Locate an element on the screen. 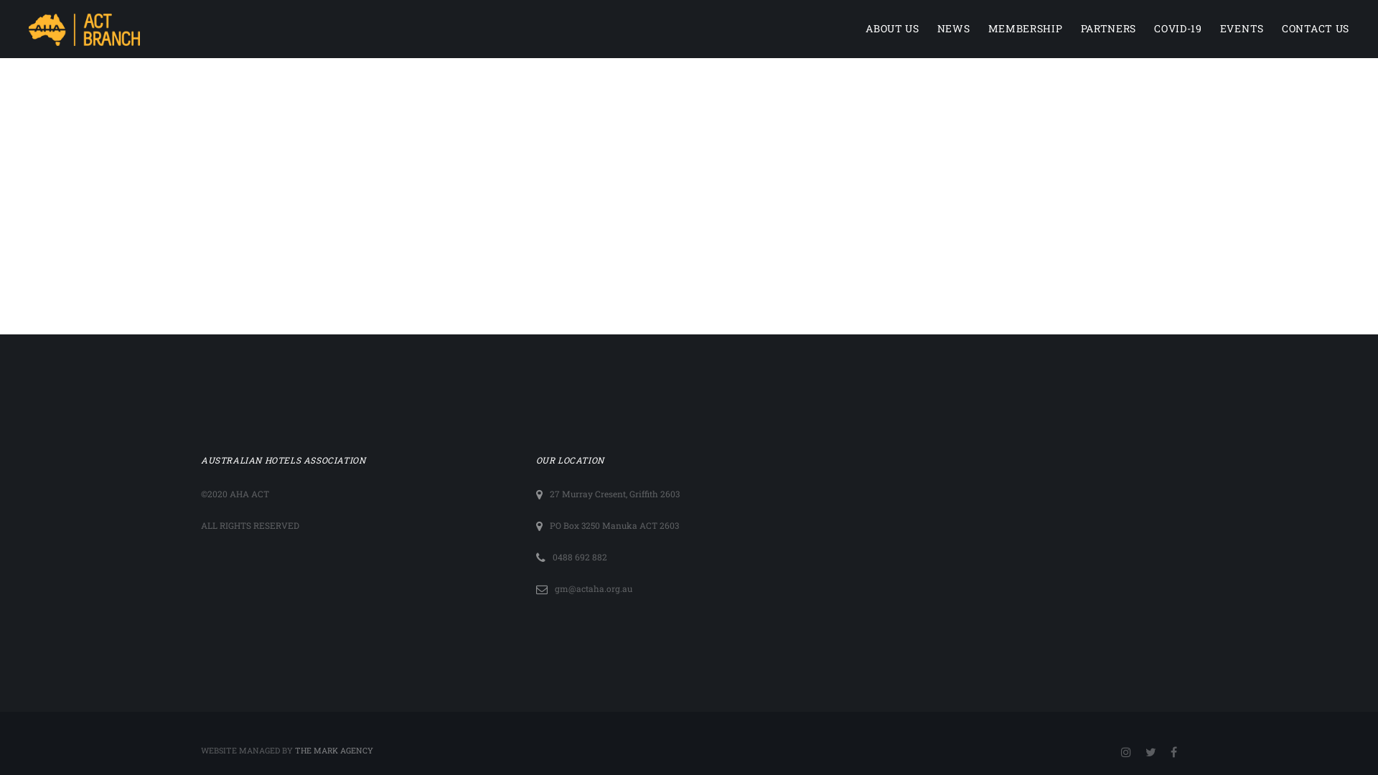 The image size is (1378, 775). MEMBERSHIP is located at coordinates (1026, 29).